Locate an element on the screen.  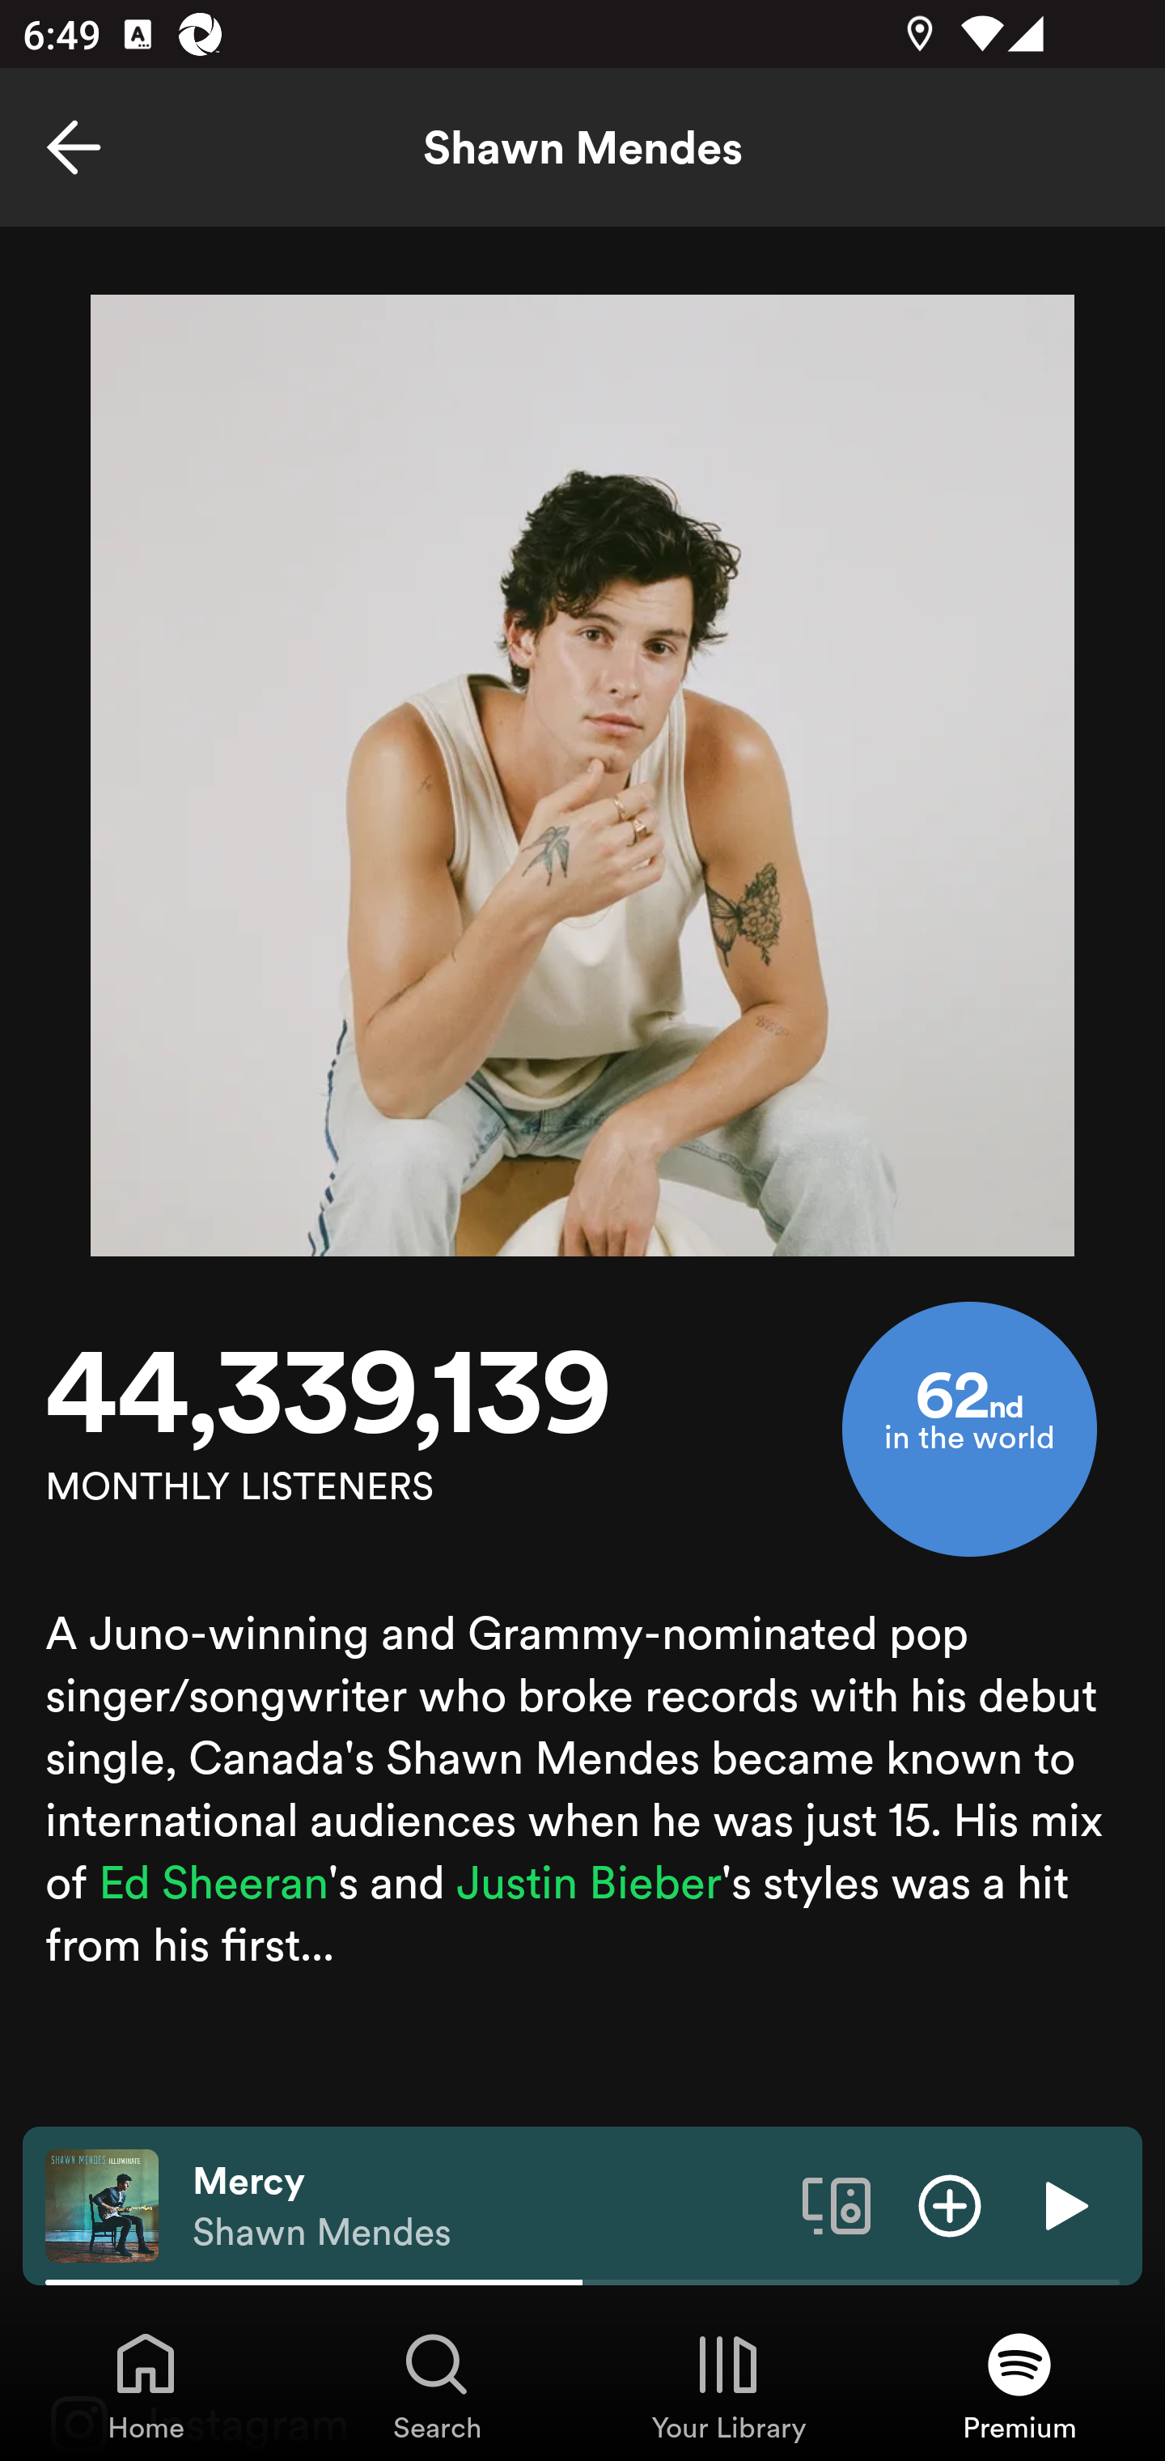
Your Library, Tab 3 of 4 Your Library Your Library is located at coordinates (728, 2385).